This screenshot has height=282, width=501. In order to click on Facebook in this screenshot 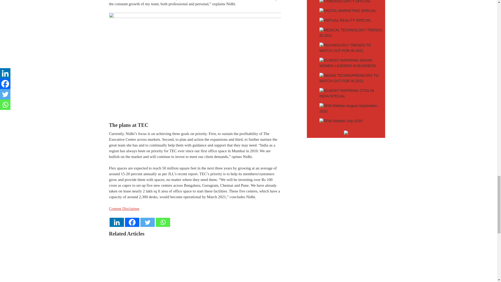, I will do `click(132, 222)`.